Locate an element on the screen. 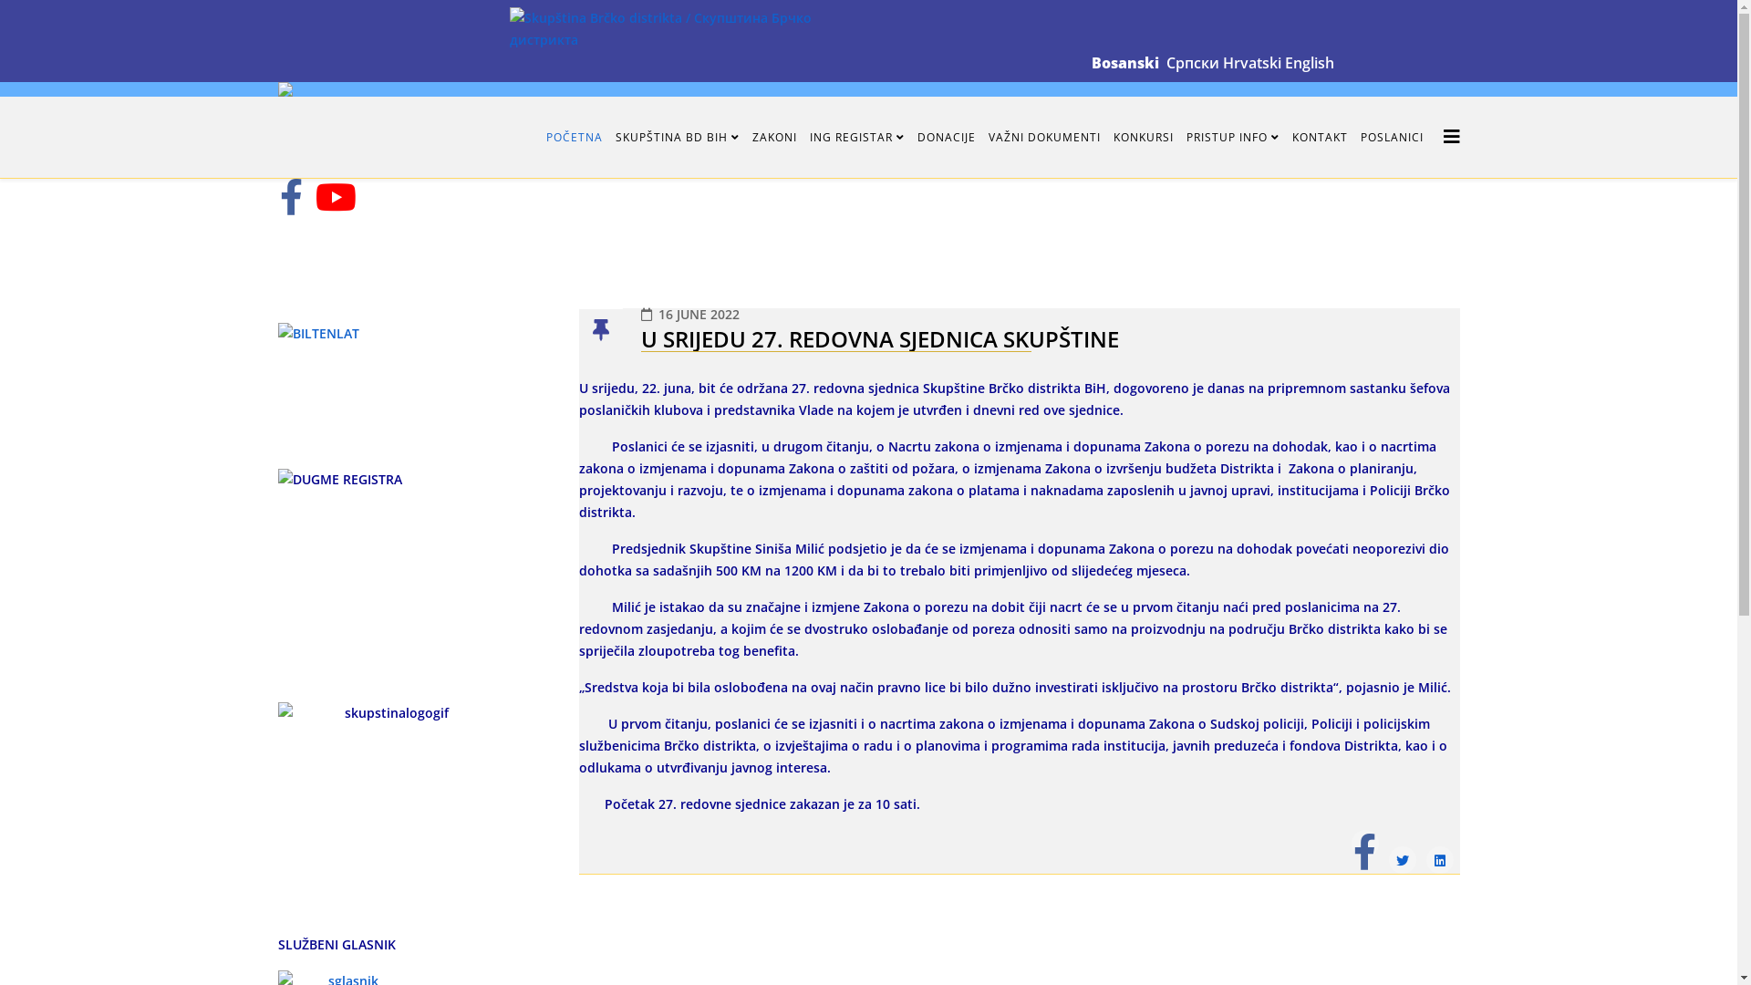  DONACIJE is located at coordinates (946, 138).